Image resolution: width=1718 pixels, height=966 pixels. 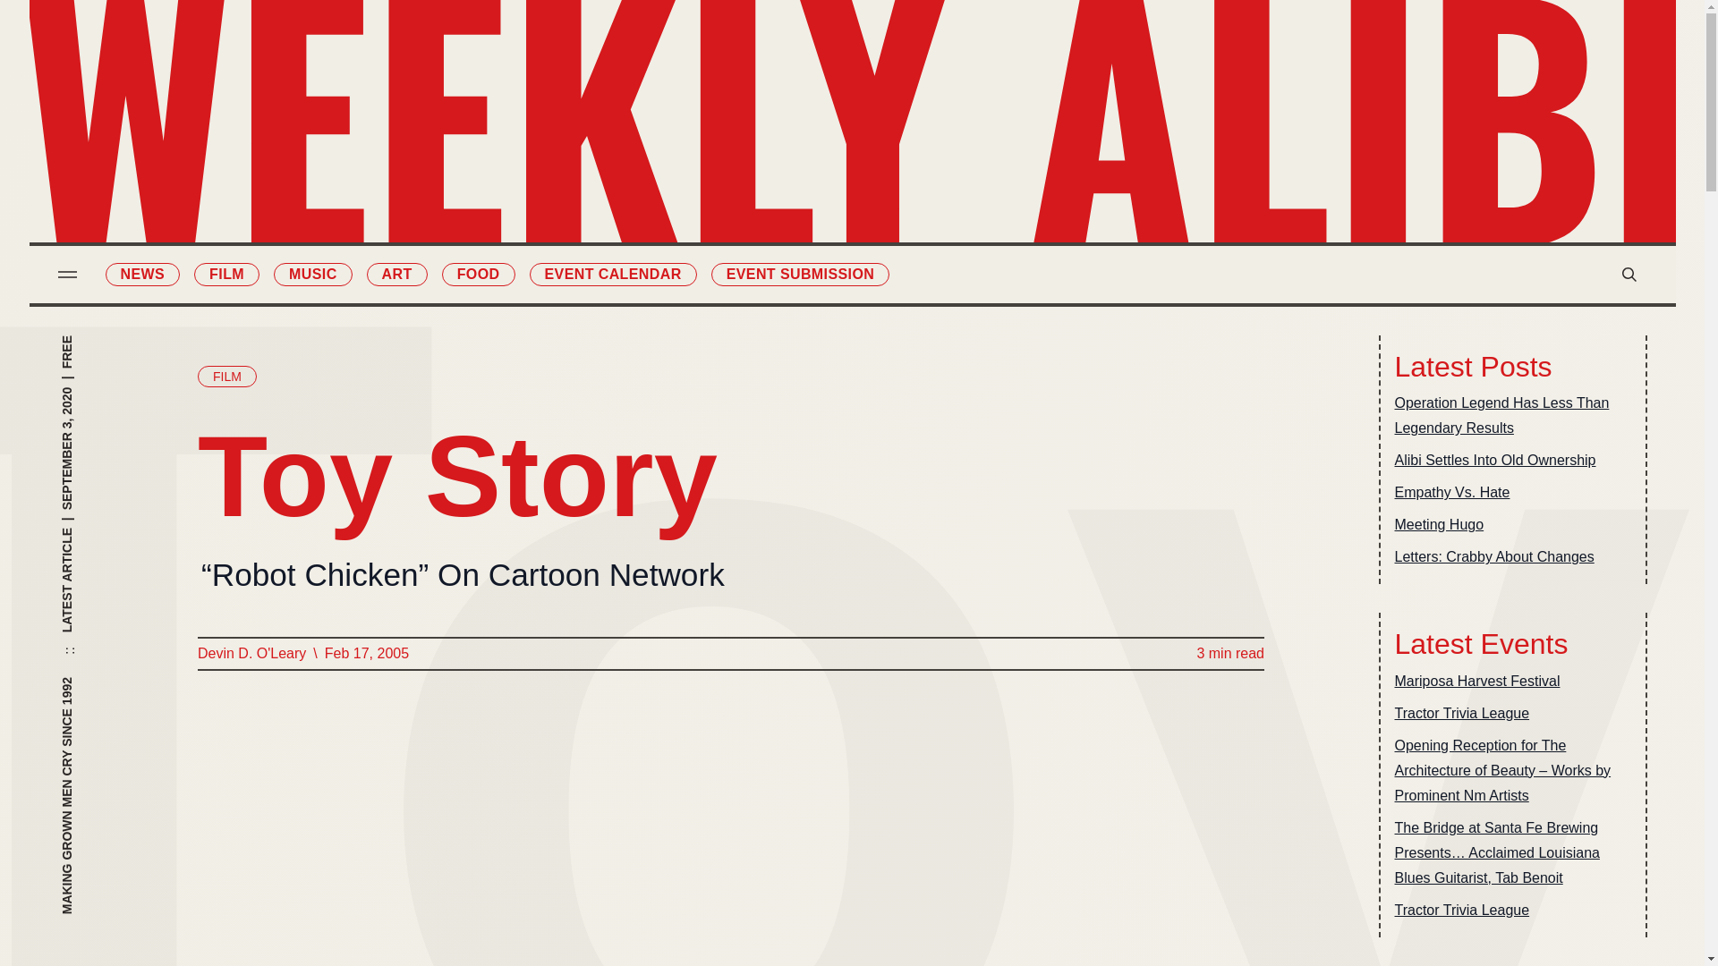 I want to click on Devin D. O'Leary, so click(x=251, y=654).